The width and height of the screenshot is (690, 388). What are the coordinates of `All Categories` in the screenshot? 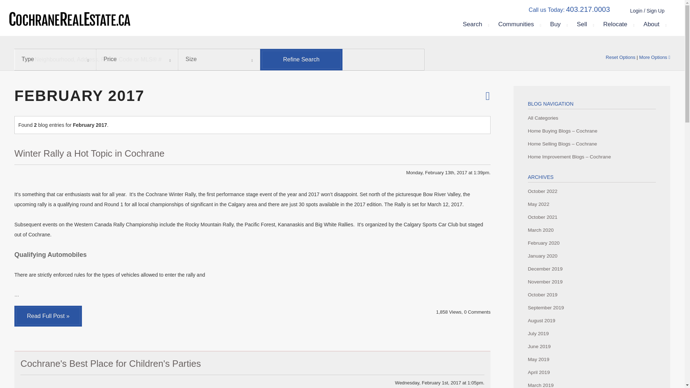 It's located at (592, 118).